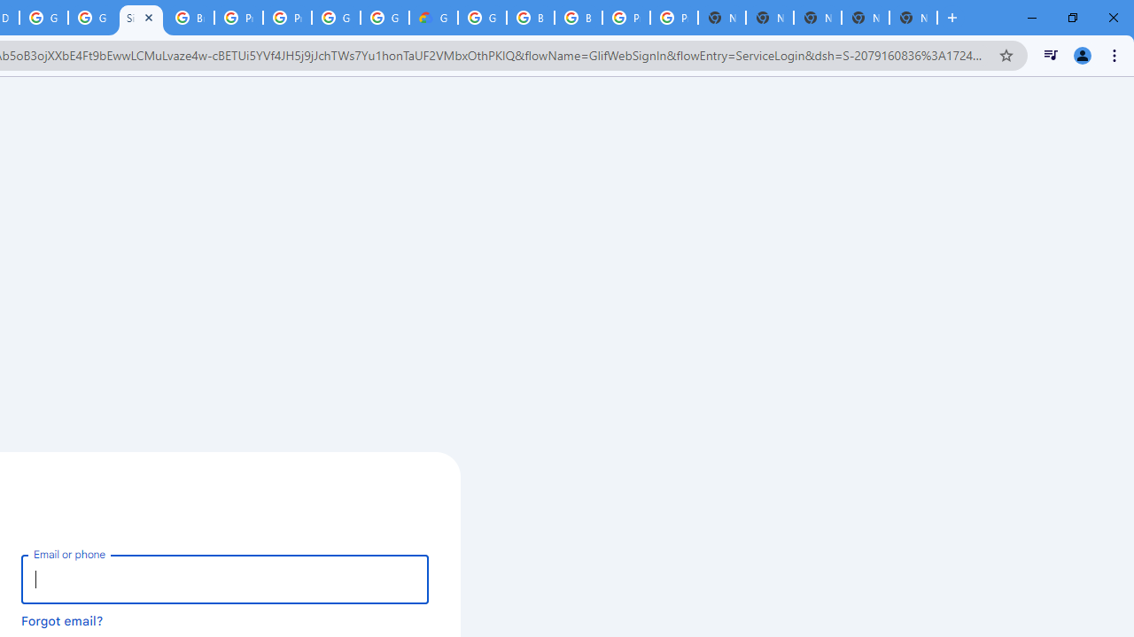 Image resolution: width=1134 pixels, height=637 pixels. What do you see at coordinates (225, 579) in the screenshot?
I see `Email or phone` at bounding box center [225, 579].